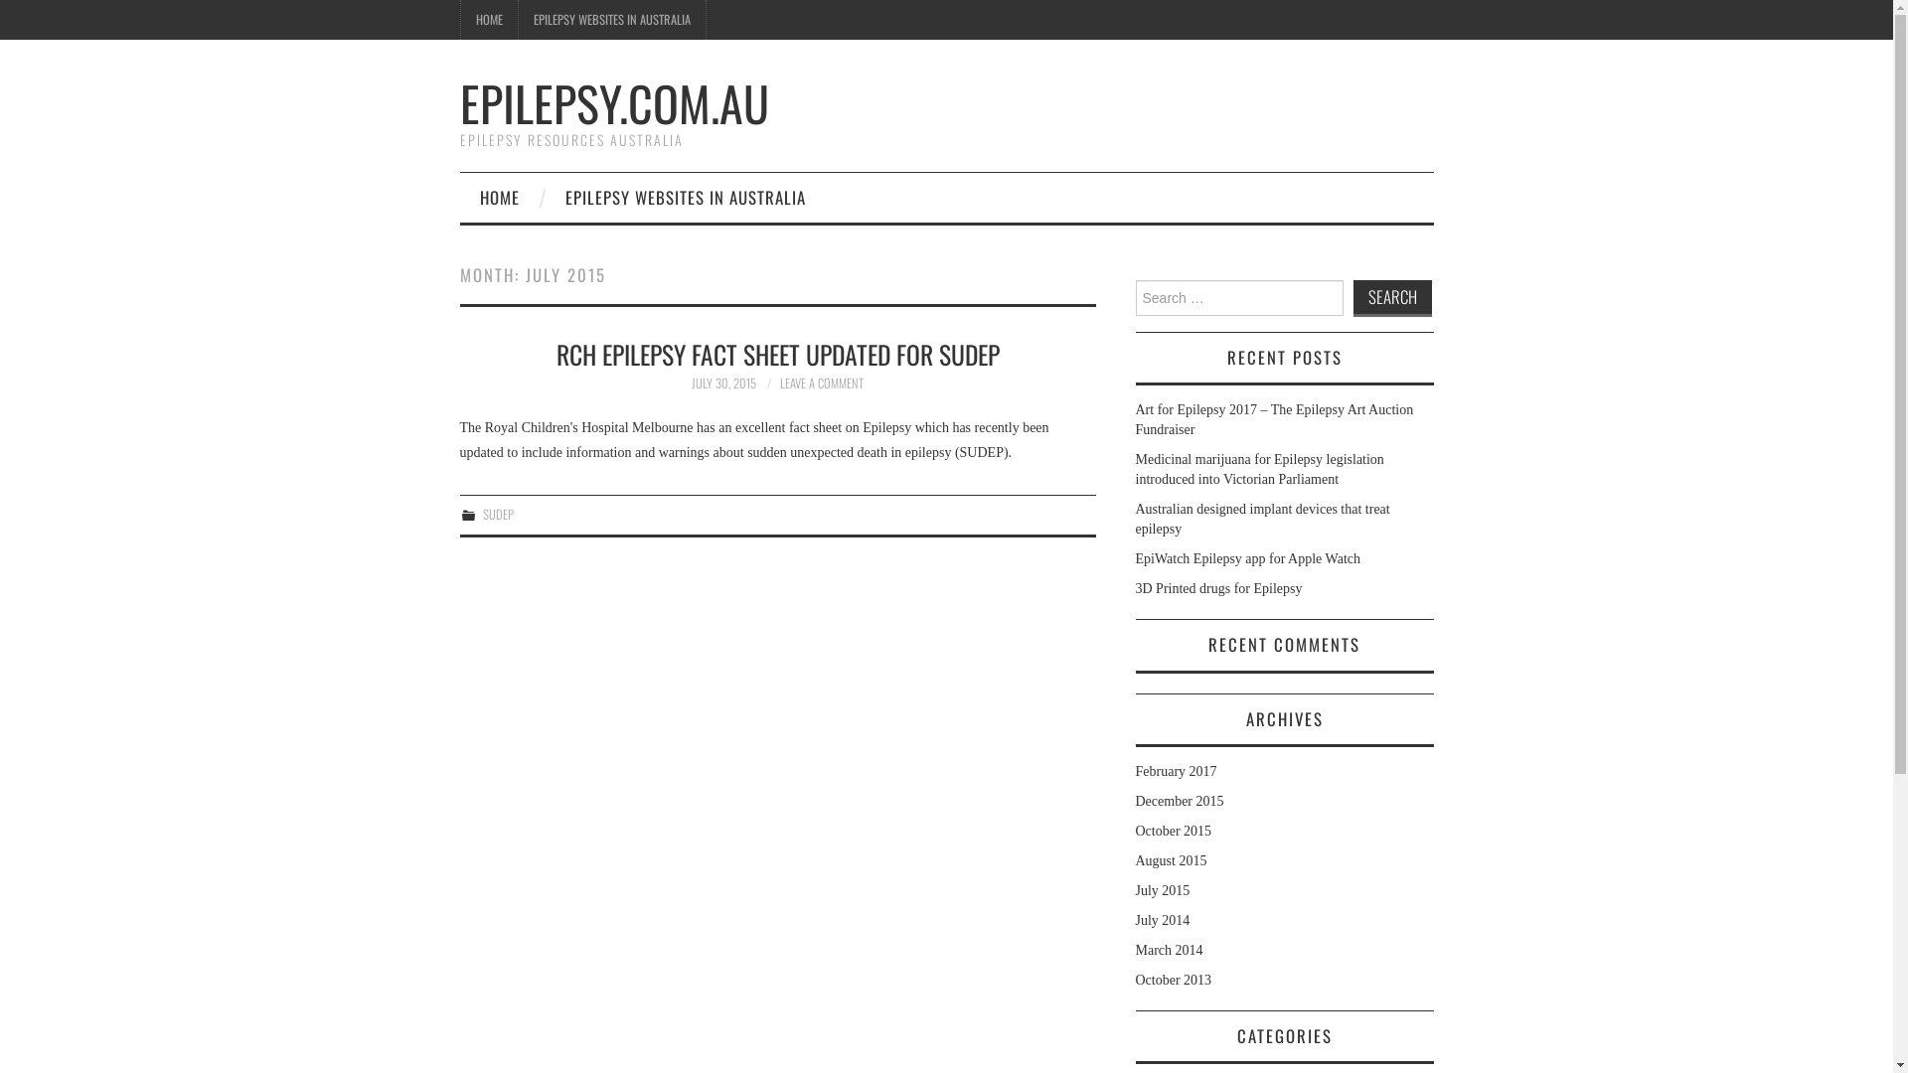  What do you see at coordinates (499, 198) in the screenshot?
I see `HOME` at bounding box center [499, 198].